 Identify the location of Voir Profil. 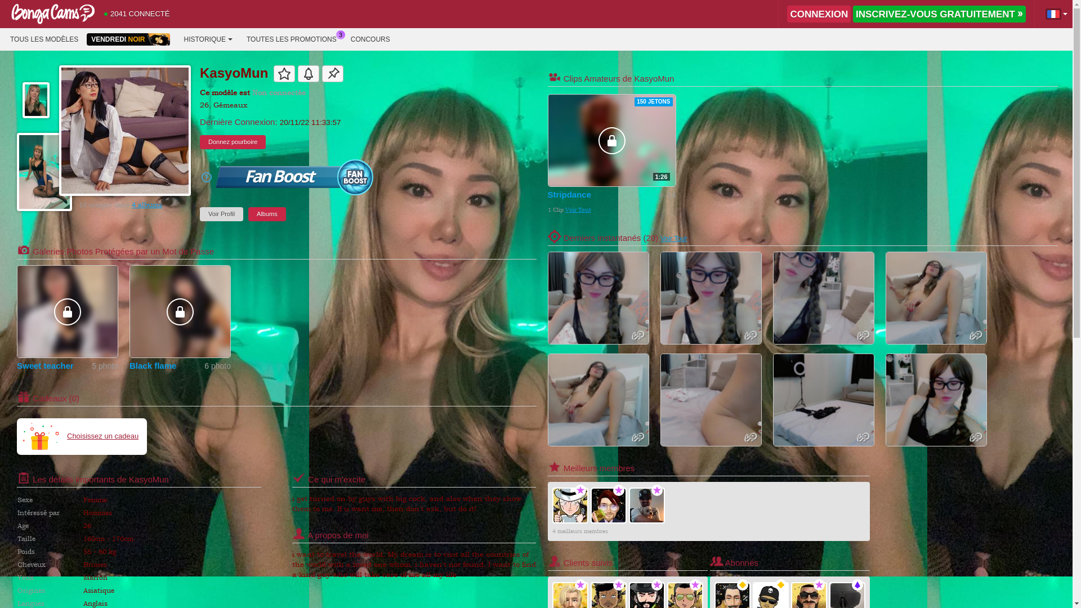
(222, 214).